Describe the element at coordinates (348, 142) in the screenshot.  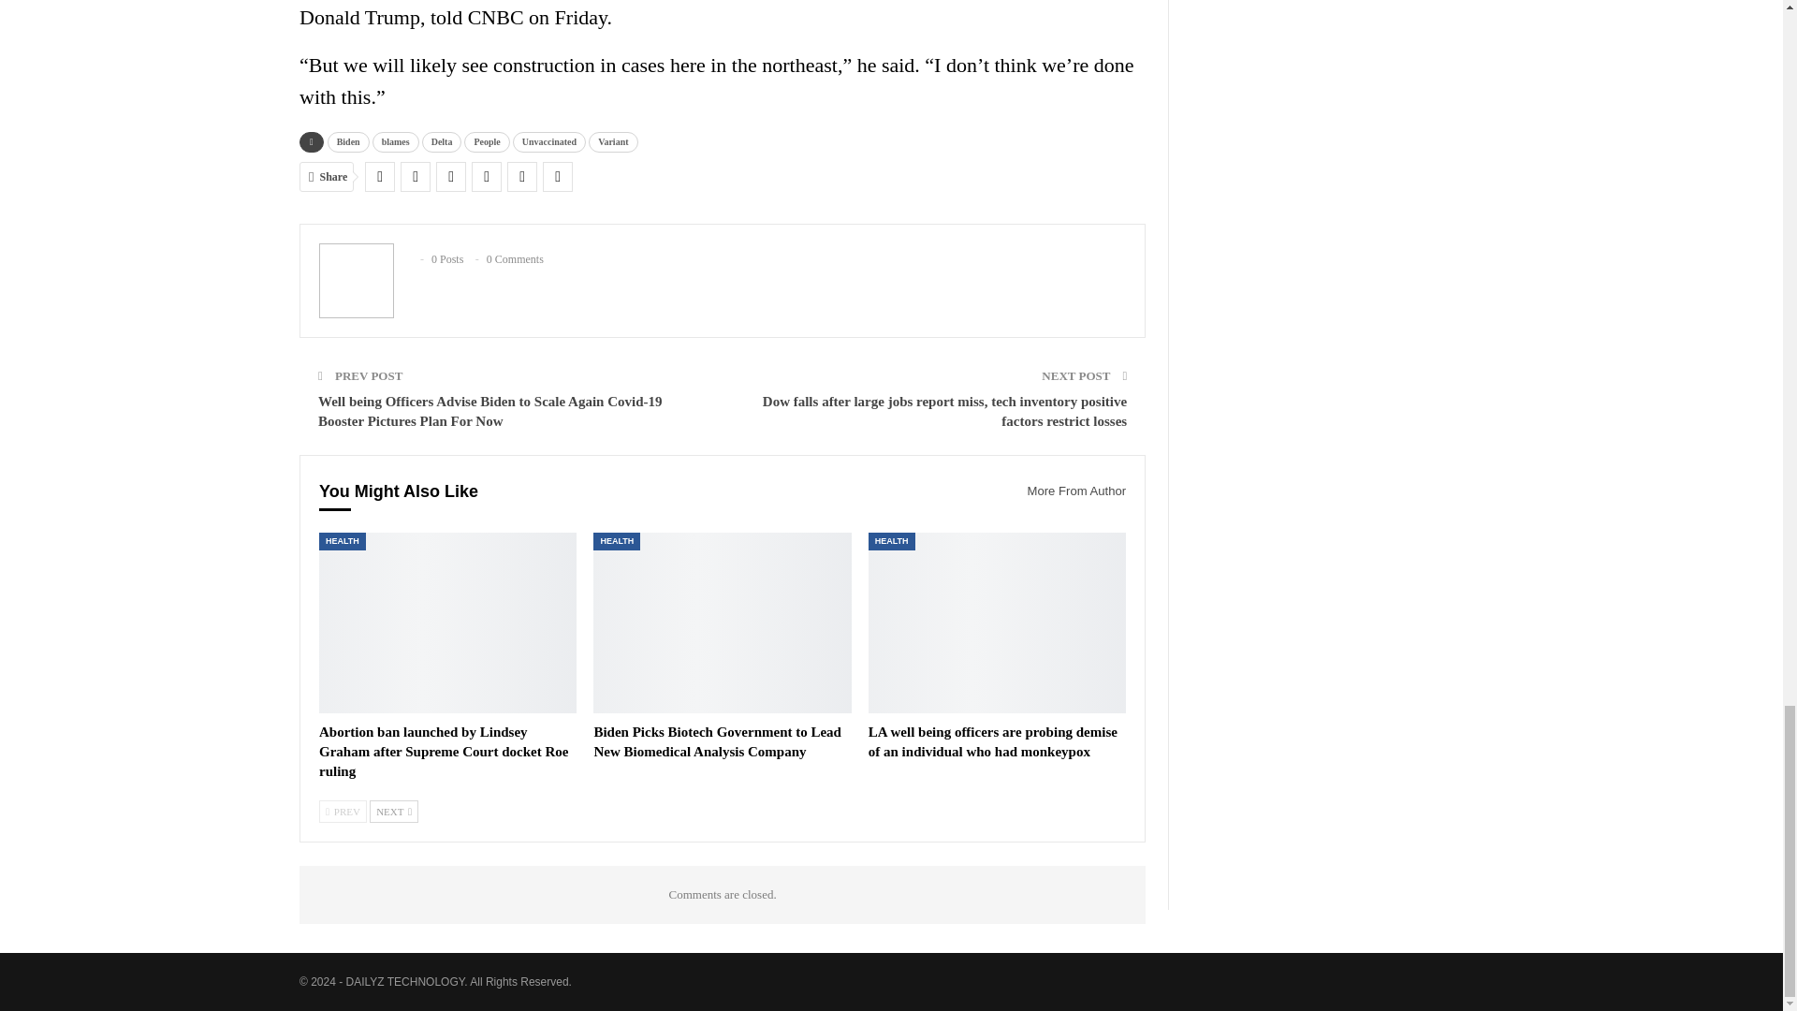
I see `Biden` at that location.